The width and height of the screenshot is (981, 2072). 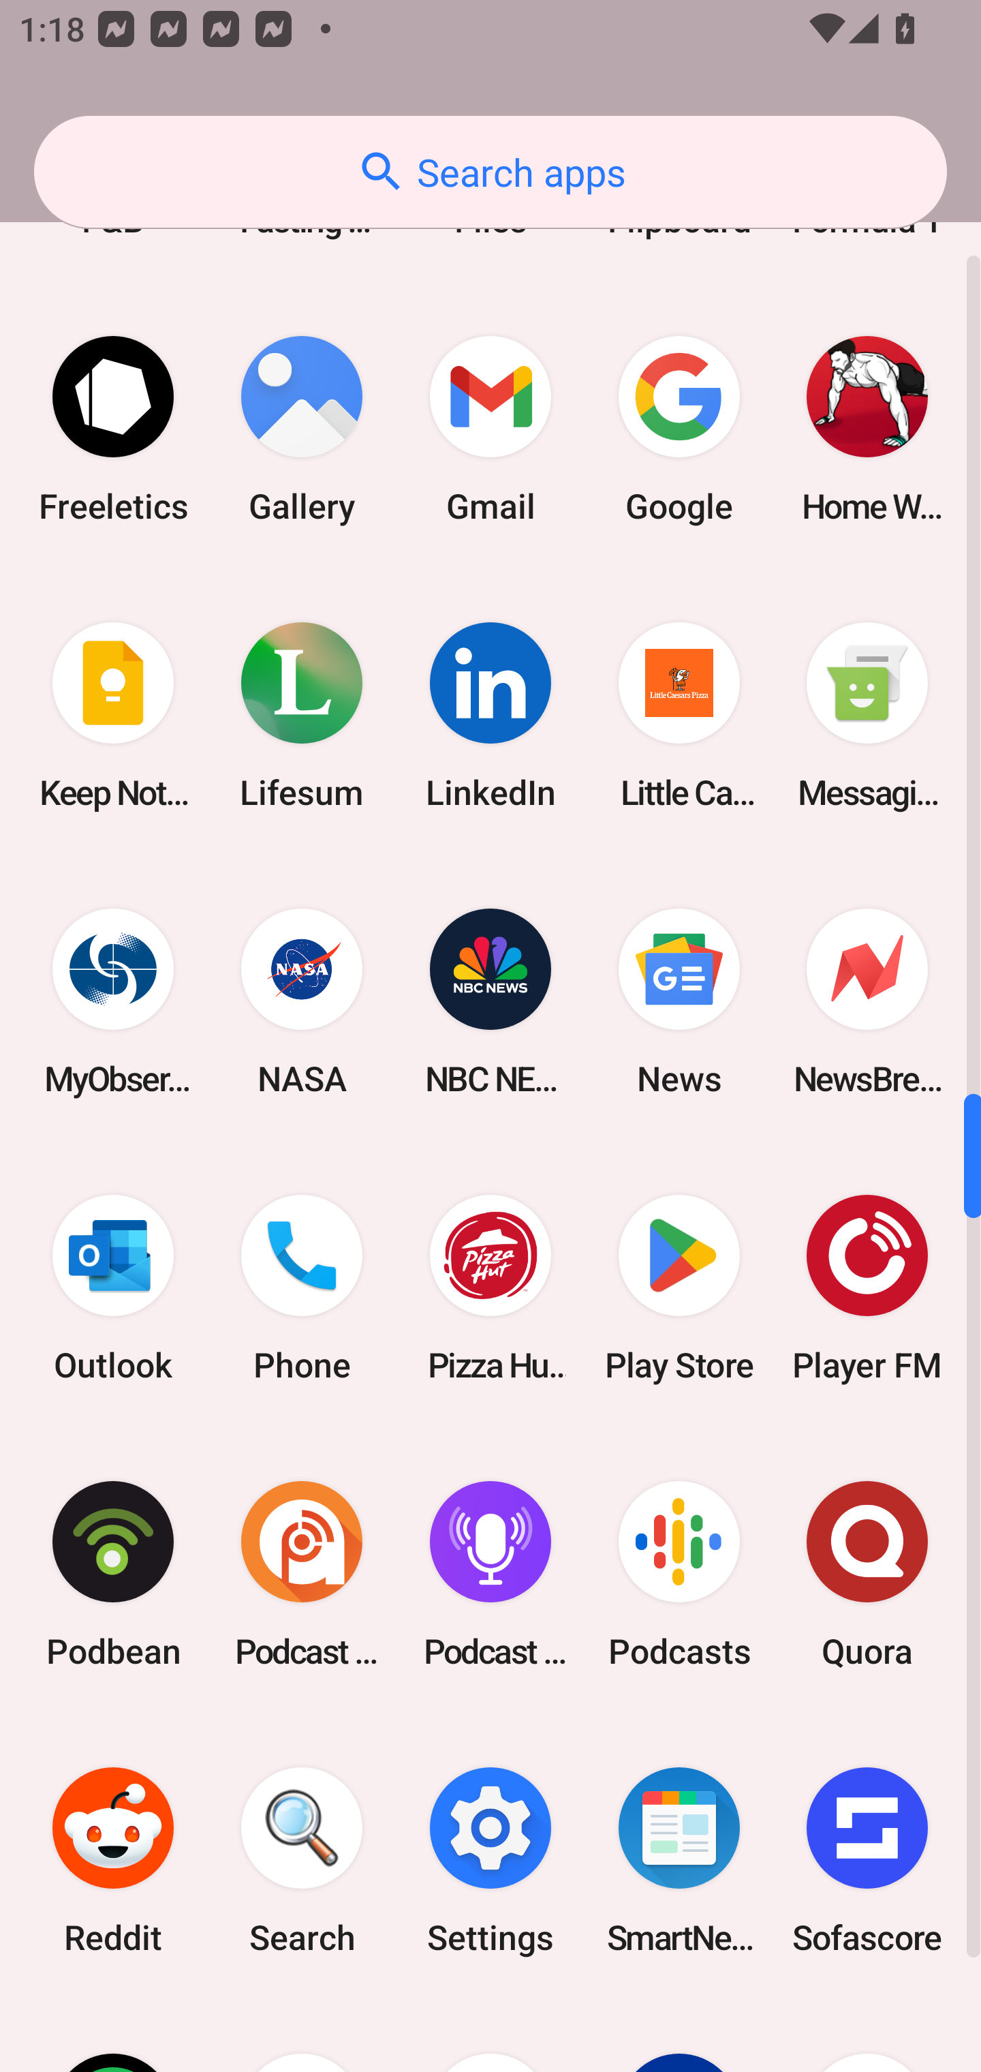 What do you see at coordinates (490, 429) in the screenshot?
I see `Gmail` at bounding box center [490, 429].